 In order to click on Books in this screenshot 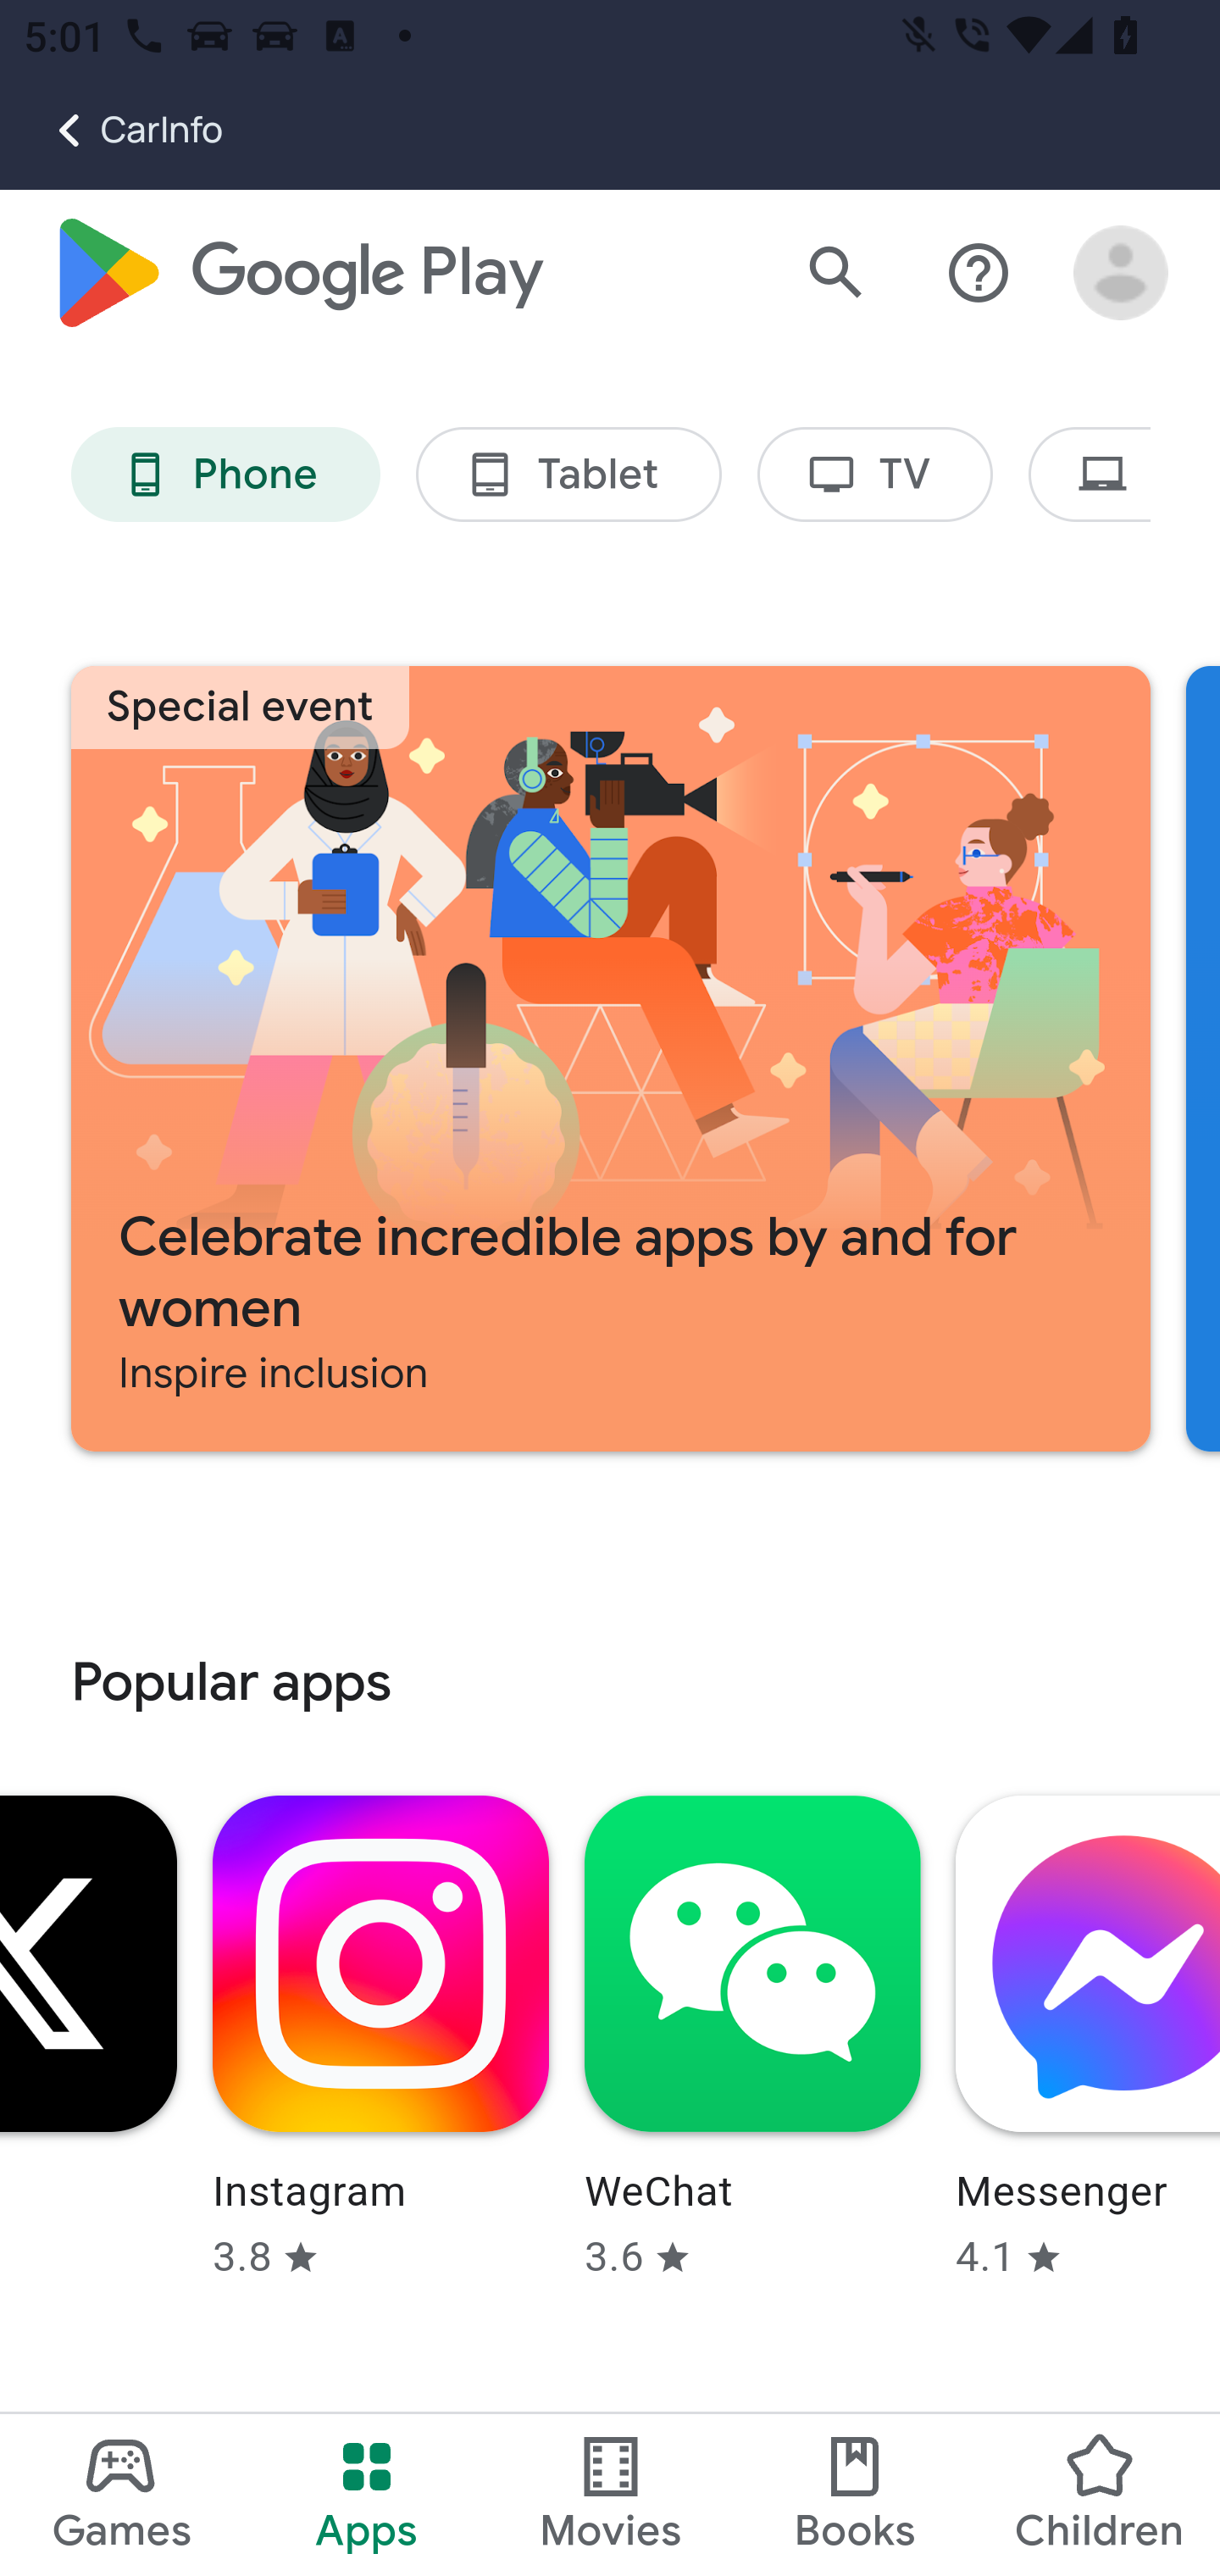, I will do `click(855, 2495)`.